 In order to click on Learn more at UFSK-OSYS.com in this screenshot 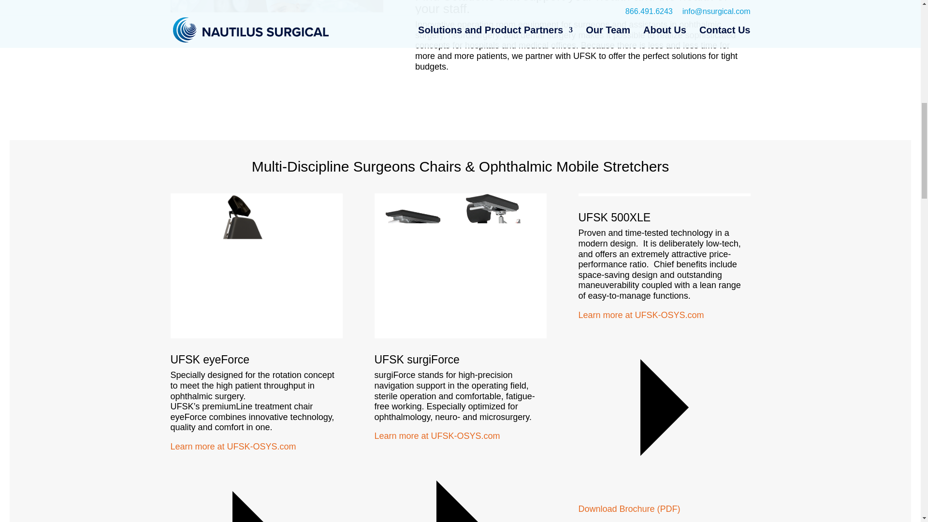, I will do `click(460, 477)`.